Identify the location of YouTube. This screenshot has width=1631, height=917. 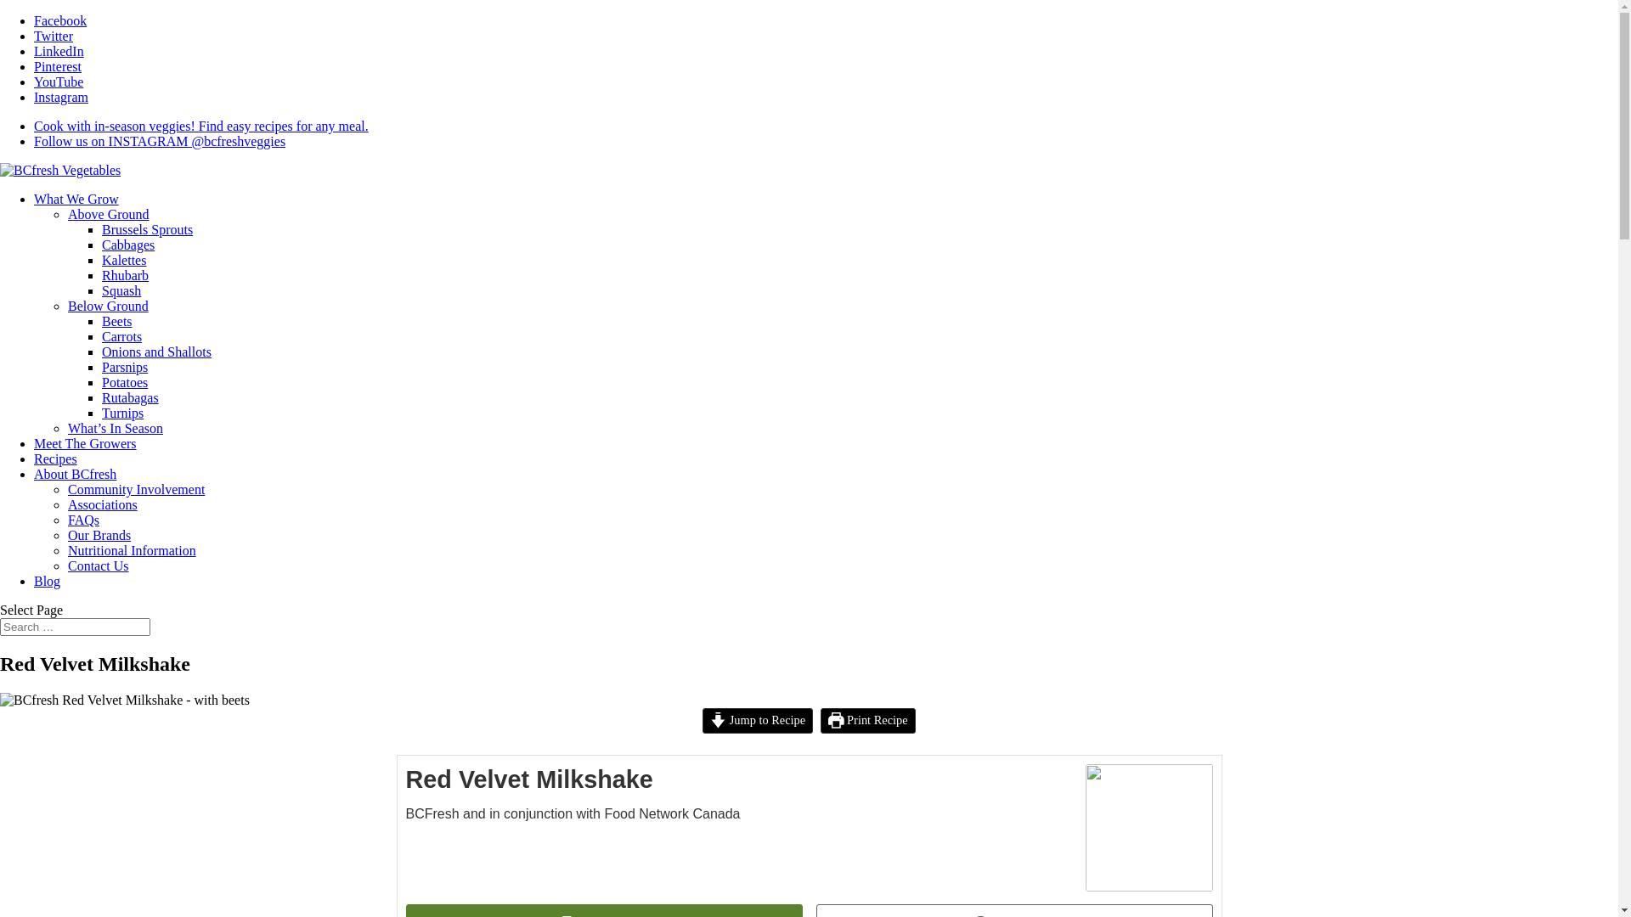
(59, 82).